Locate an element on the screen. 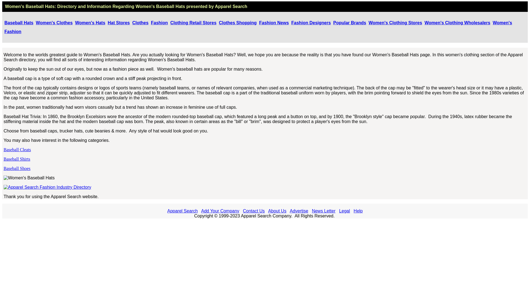  Apparel Search is located at coordinates (231, 7).